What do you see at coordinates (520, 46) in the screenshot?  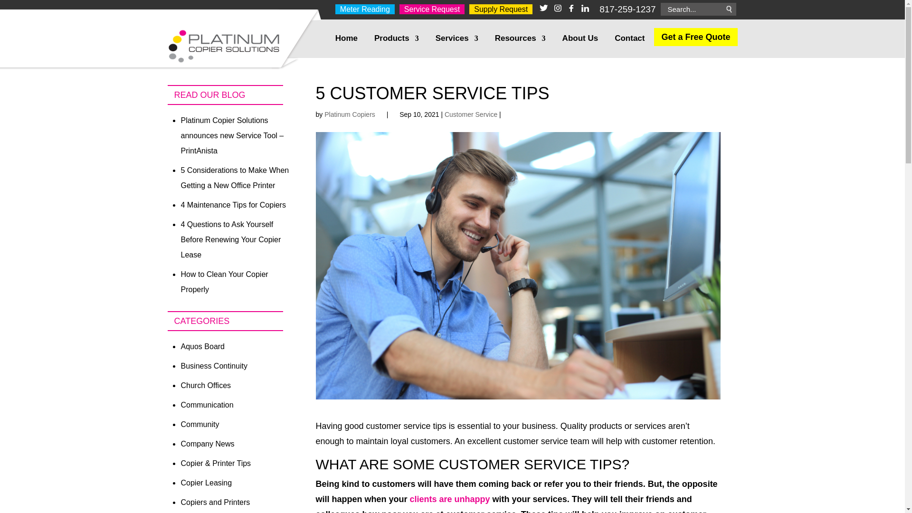 I see `Resources` at bounding box center [520, 46].